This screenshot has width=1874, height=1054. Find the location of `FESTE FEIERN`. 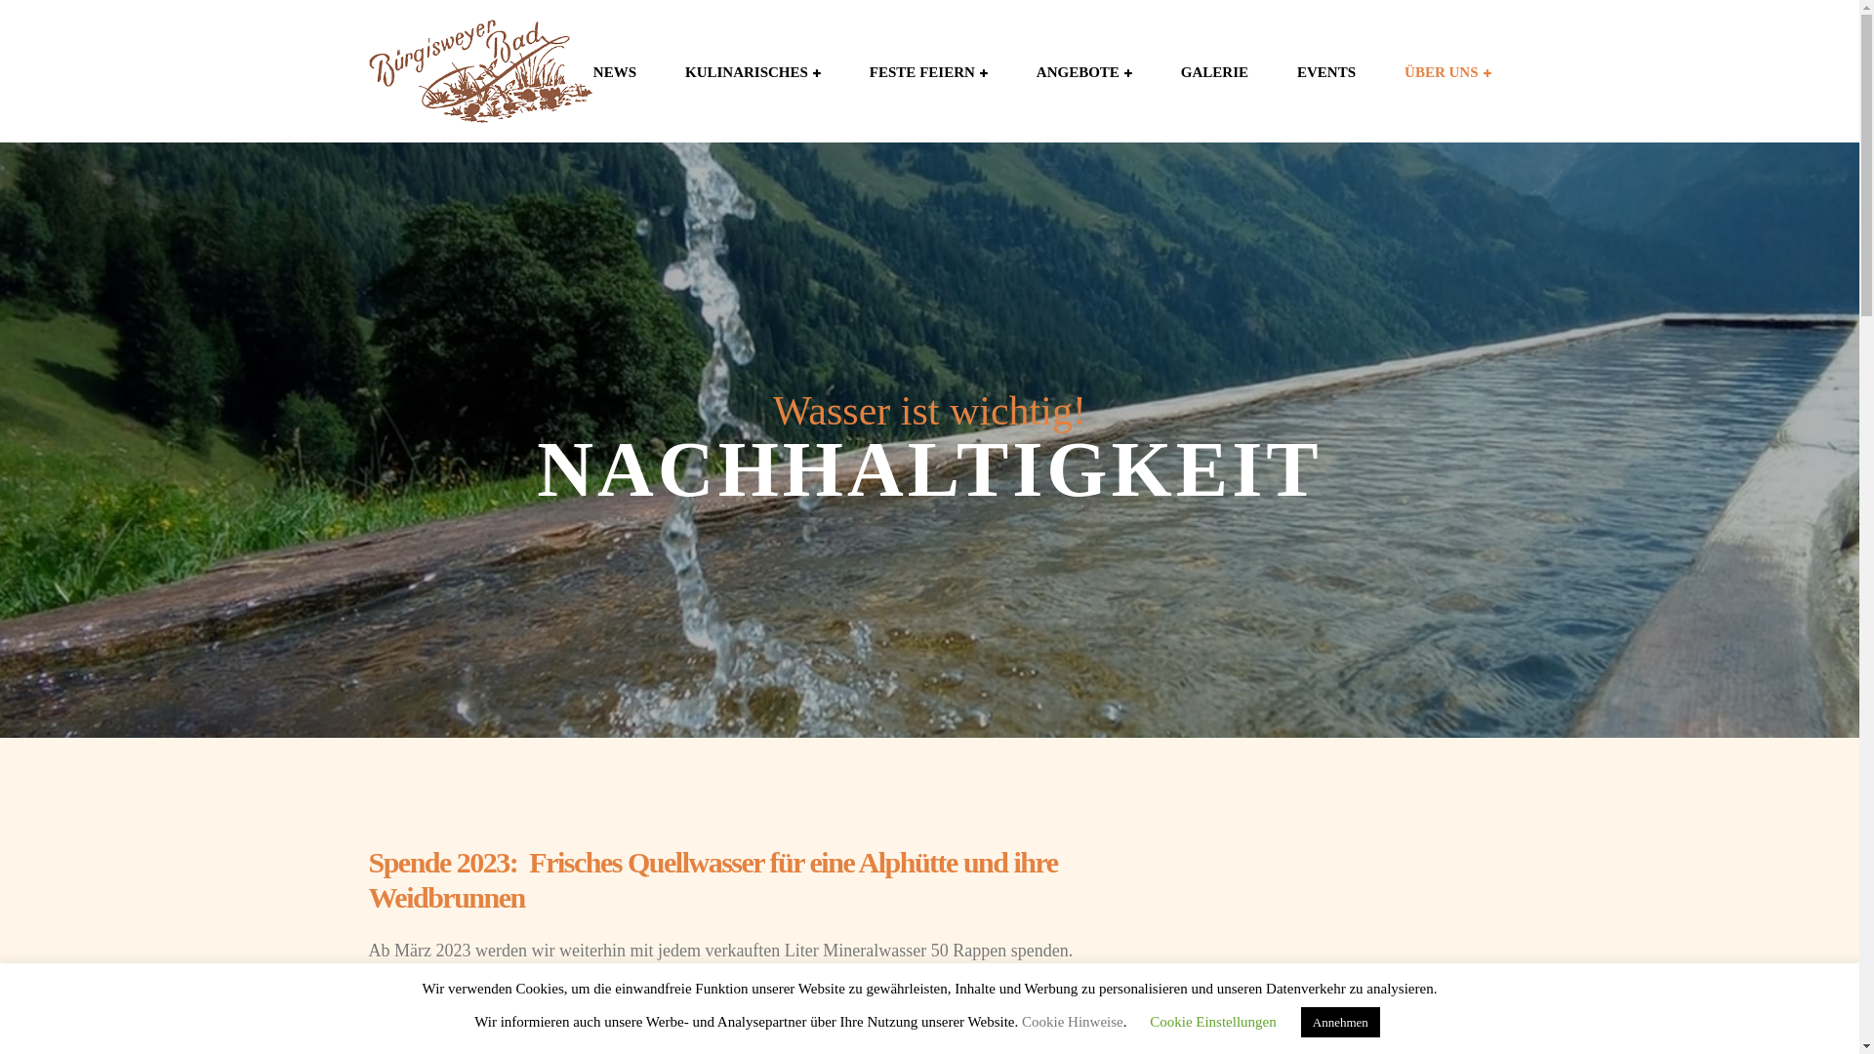

FESTE FEIERN is located at coordinates (929, 72).